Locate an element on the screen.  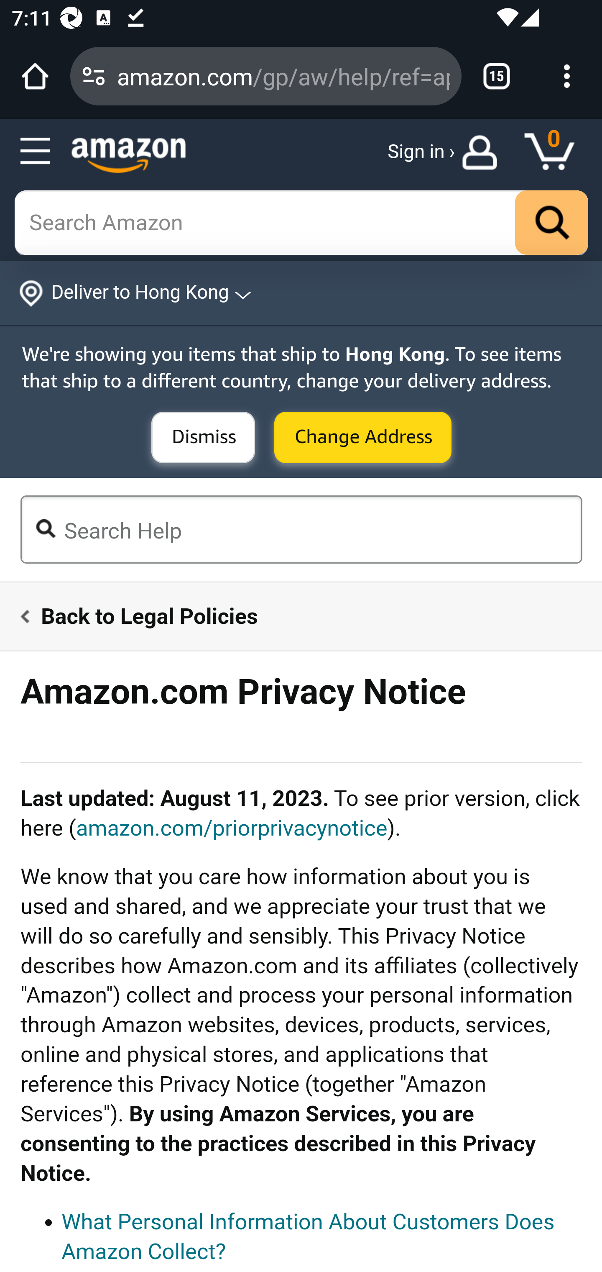
Customize and control Google Chrome is located at coordinates (567, 76).